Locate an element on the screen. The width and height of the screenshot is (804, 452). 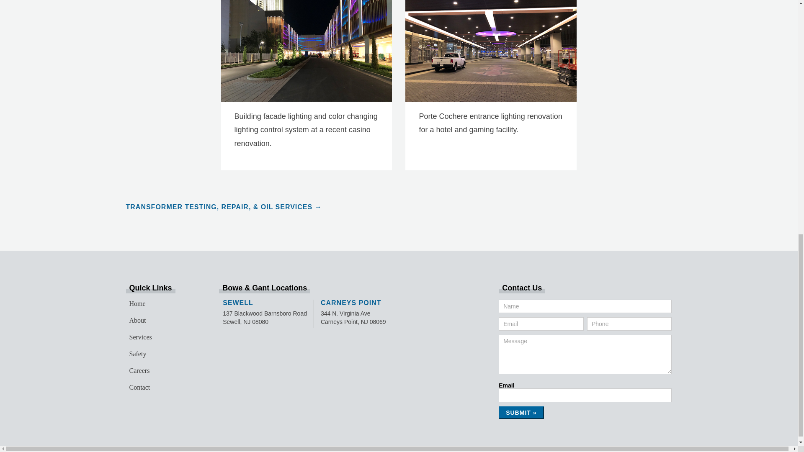
Contact is located at coordinates (165, 388).